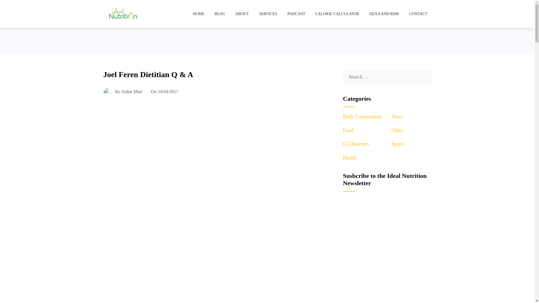 The width and height of the screenshot is (539, 303). Describe the element at coordinates (337, 14) in the screenshot. I see `CALORIE CALCULATOR` at that location.